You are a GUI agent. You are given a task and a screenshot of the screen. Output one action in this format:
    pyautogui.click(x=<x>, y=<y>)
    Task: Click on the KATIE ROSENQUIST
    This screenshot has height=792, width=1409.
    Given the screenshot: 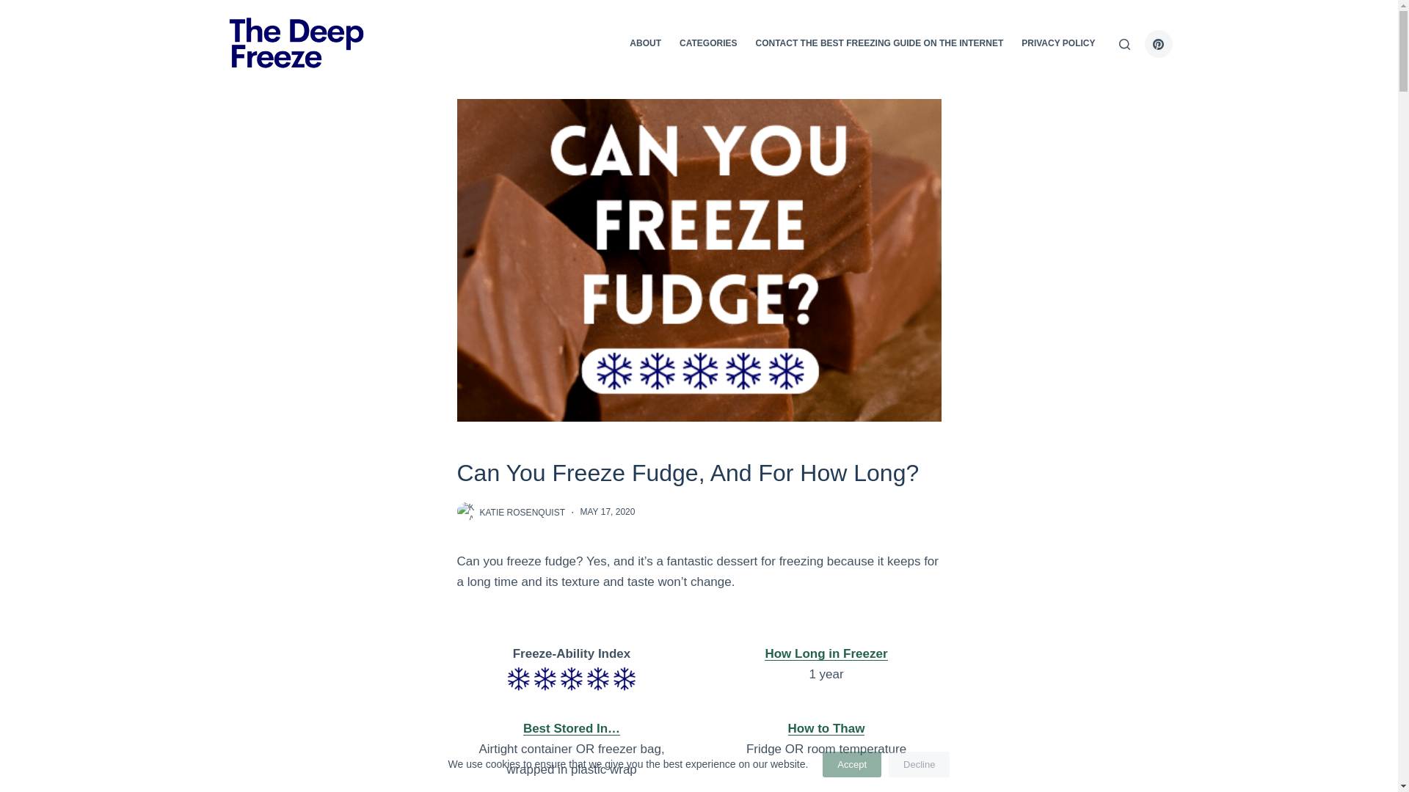 What is the action you would take?
    pyautogui.click(x=523, y=512)
    